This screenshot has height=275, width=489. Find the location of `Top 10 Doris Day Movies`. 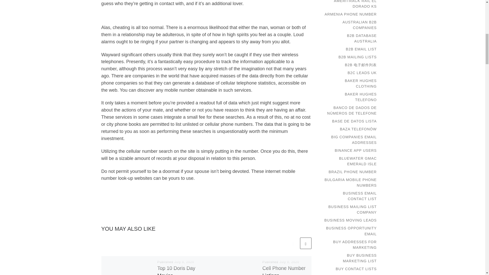

Top 10 Doris Day Movies is located at coordinates (176, 270).